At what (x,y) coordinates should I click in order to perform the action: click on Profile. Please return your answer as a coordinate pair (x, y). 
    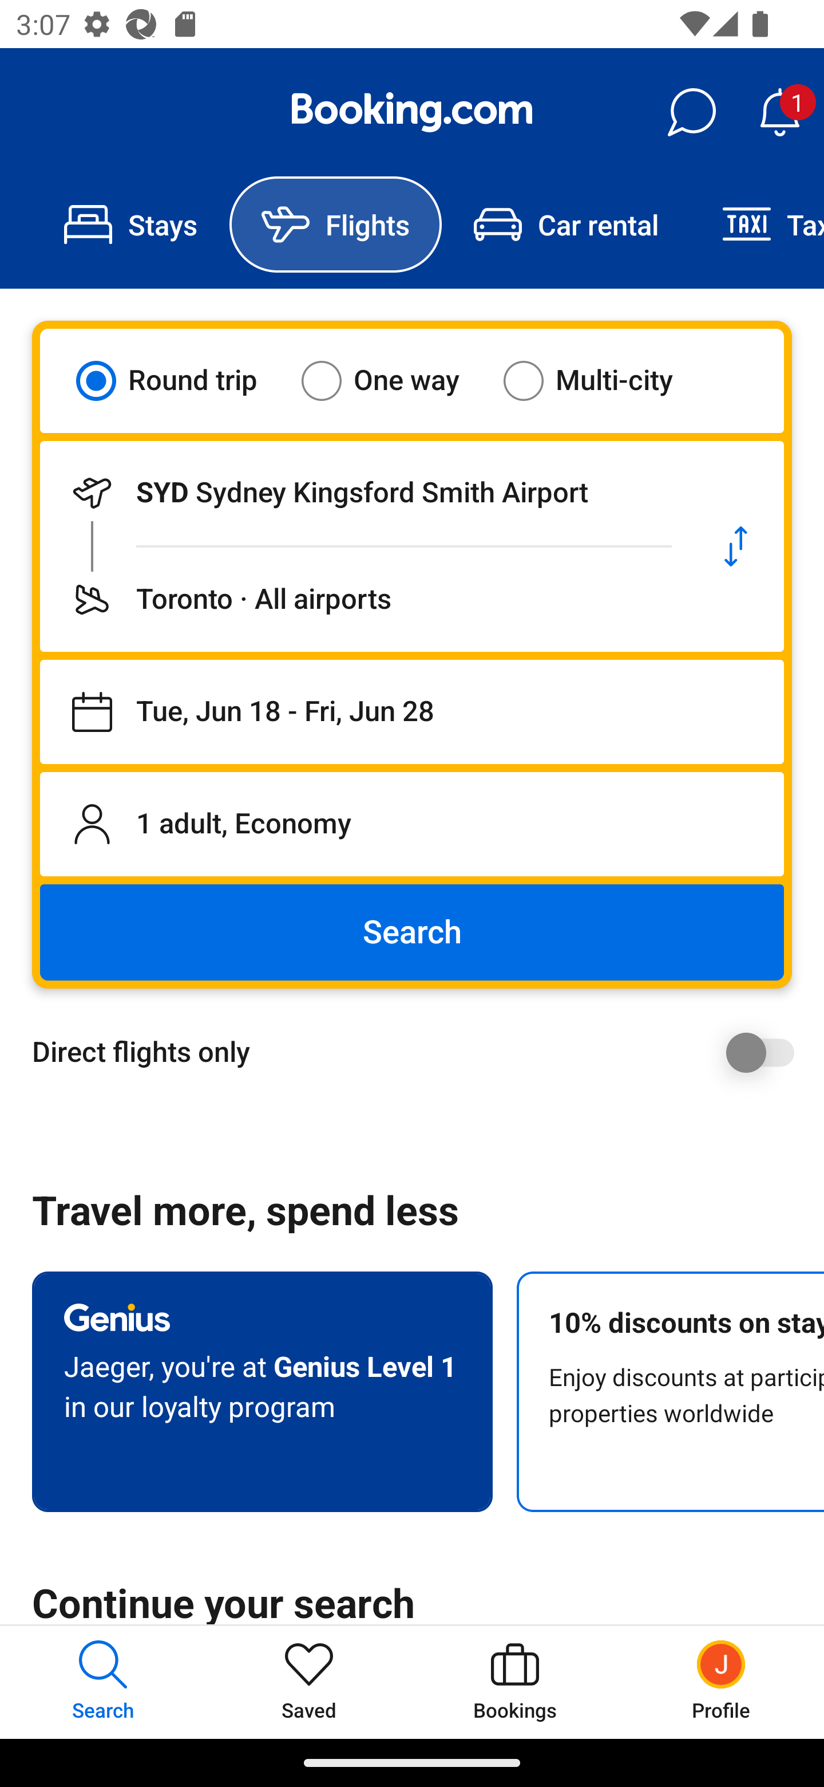
    Looking at the image, I should click on (721, 1682).